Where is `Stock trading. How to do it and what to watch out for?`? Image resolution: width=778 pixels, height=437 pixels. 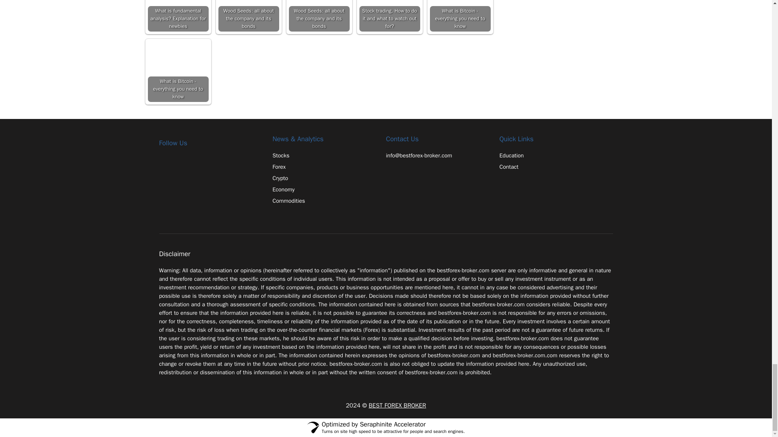 Stock trading. How to do it and what to watch out for? is located at coordinates (389, 15).